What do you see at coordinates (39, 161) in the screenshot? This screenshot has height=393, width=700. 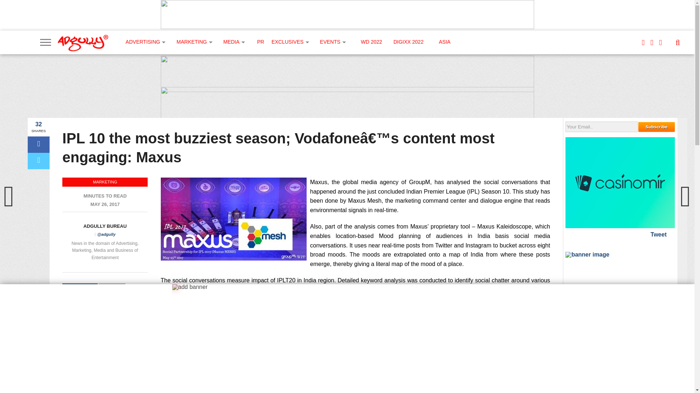 I see `Tweet This Post` at bounding box center [39, 161].